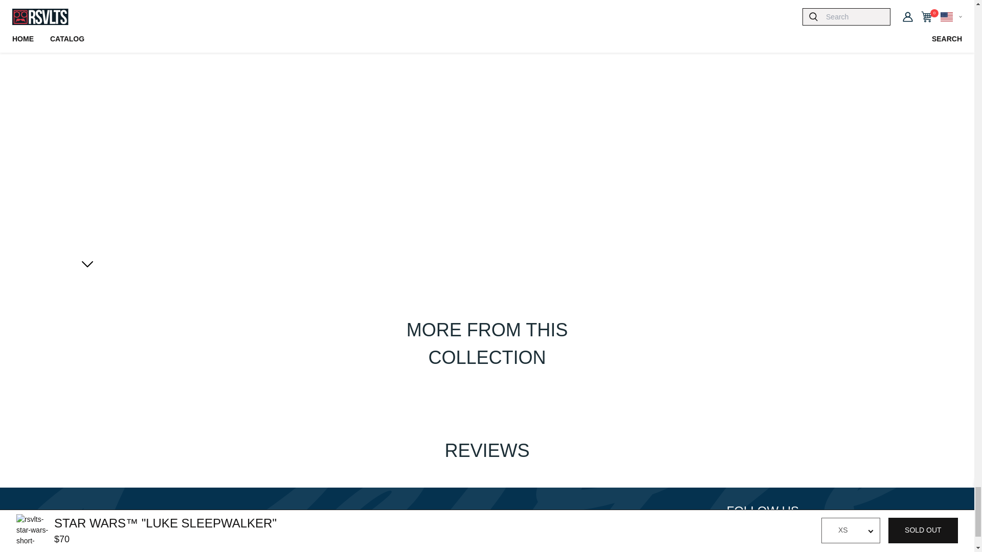 The image size is (982, 552). What do you see at coordinates (784, 533) in the screenshot?
I see `Instagram` at bounding box center [784, 533].